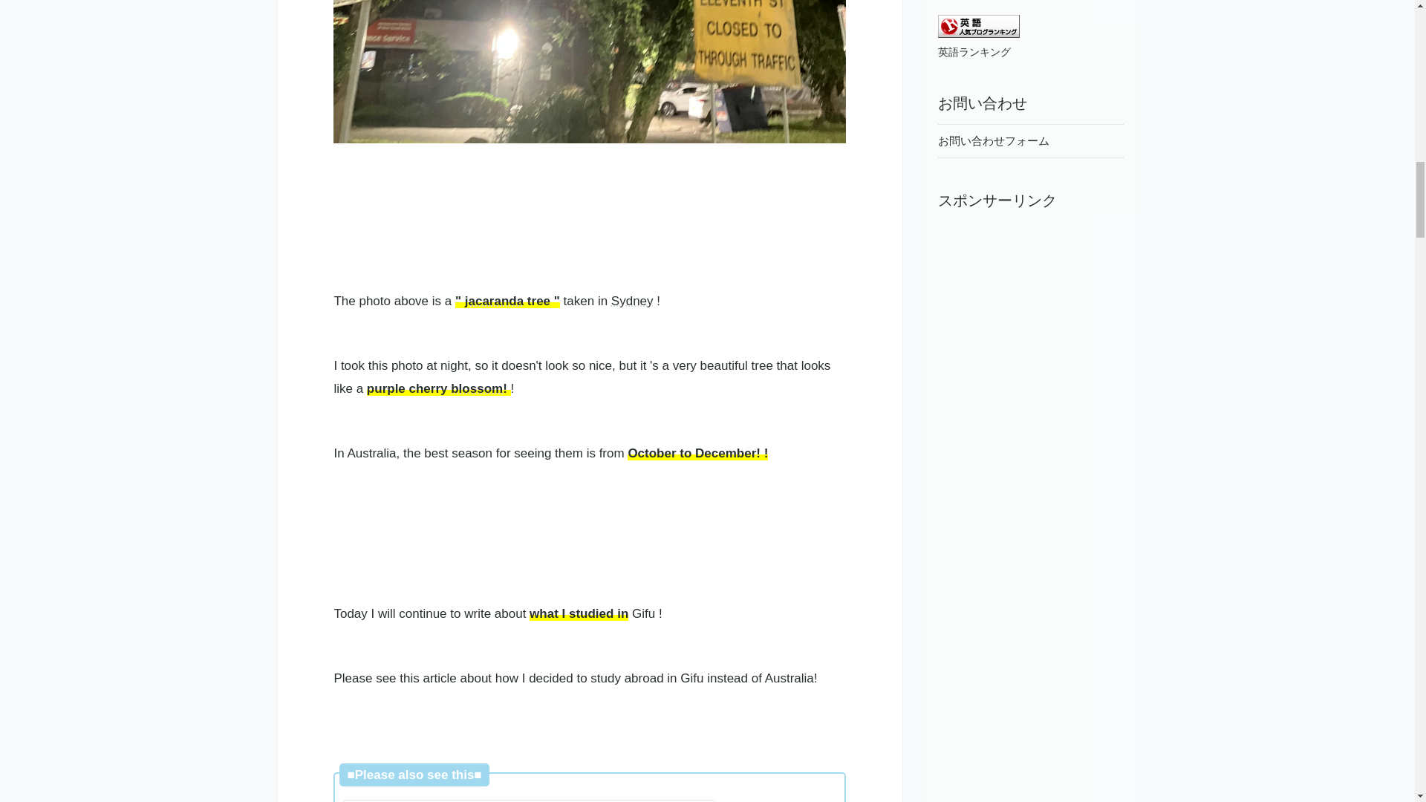  What do you see at coordinates (493, 301) in the screenshot?
I see `jacaranda` at bounding box center [493, 301].